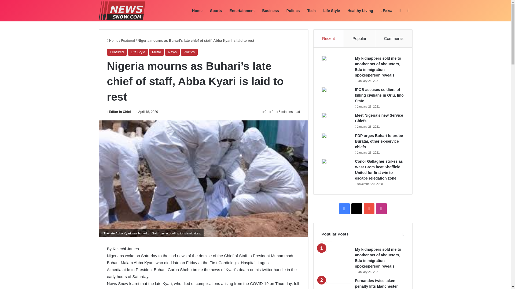  Describe the element at coordinates (270, 11) in the screenshot. I see `Business` at that location.